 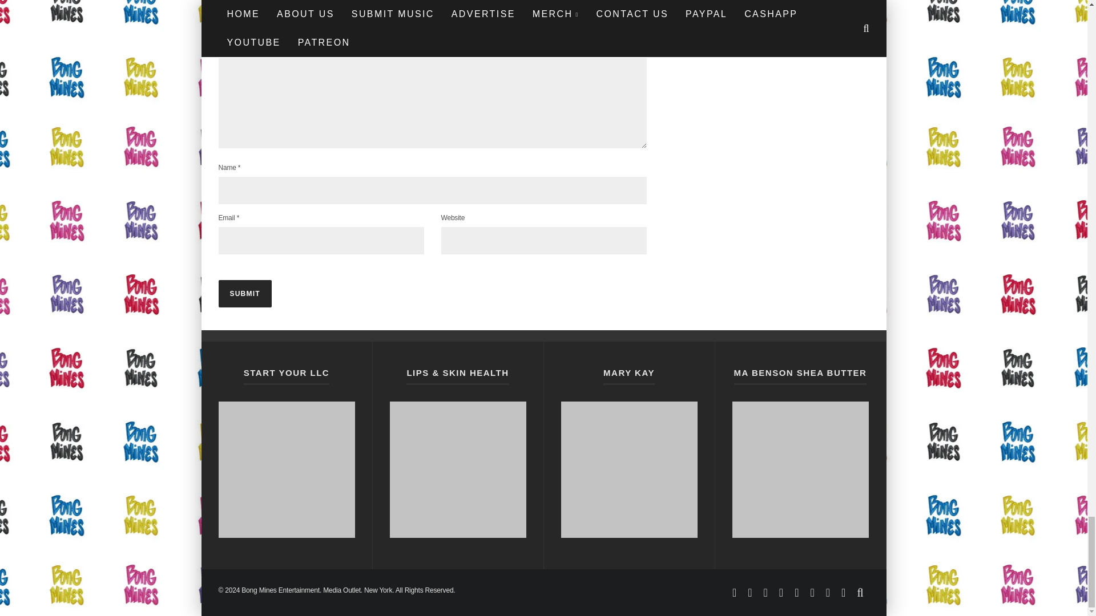 What do you see at coordinates (286, 469) in the screenshot?
I see `Pineapple In da SUN Spotify playlist` at bounding box center [286, 469].